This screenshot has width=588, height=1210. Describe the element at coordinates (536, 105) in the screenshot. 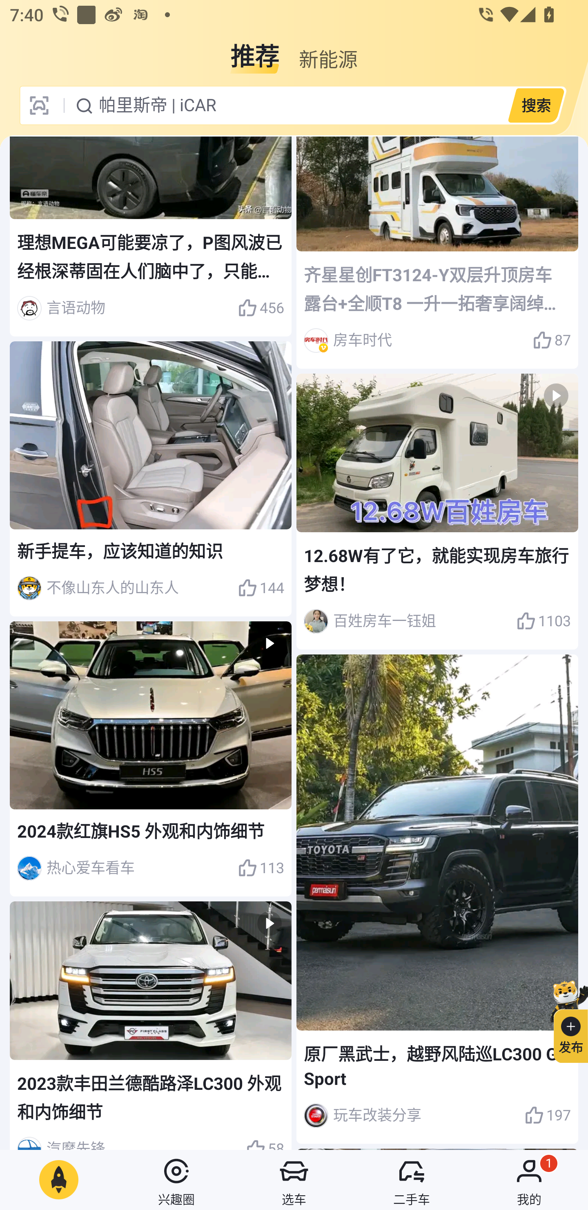

I see `搜索` at that location.